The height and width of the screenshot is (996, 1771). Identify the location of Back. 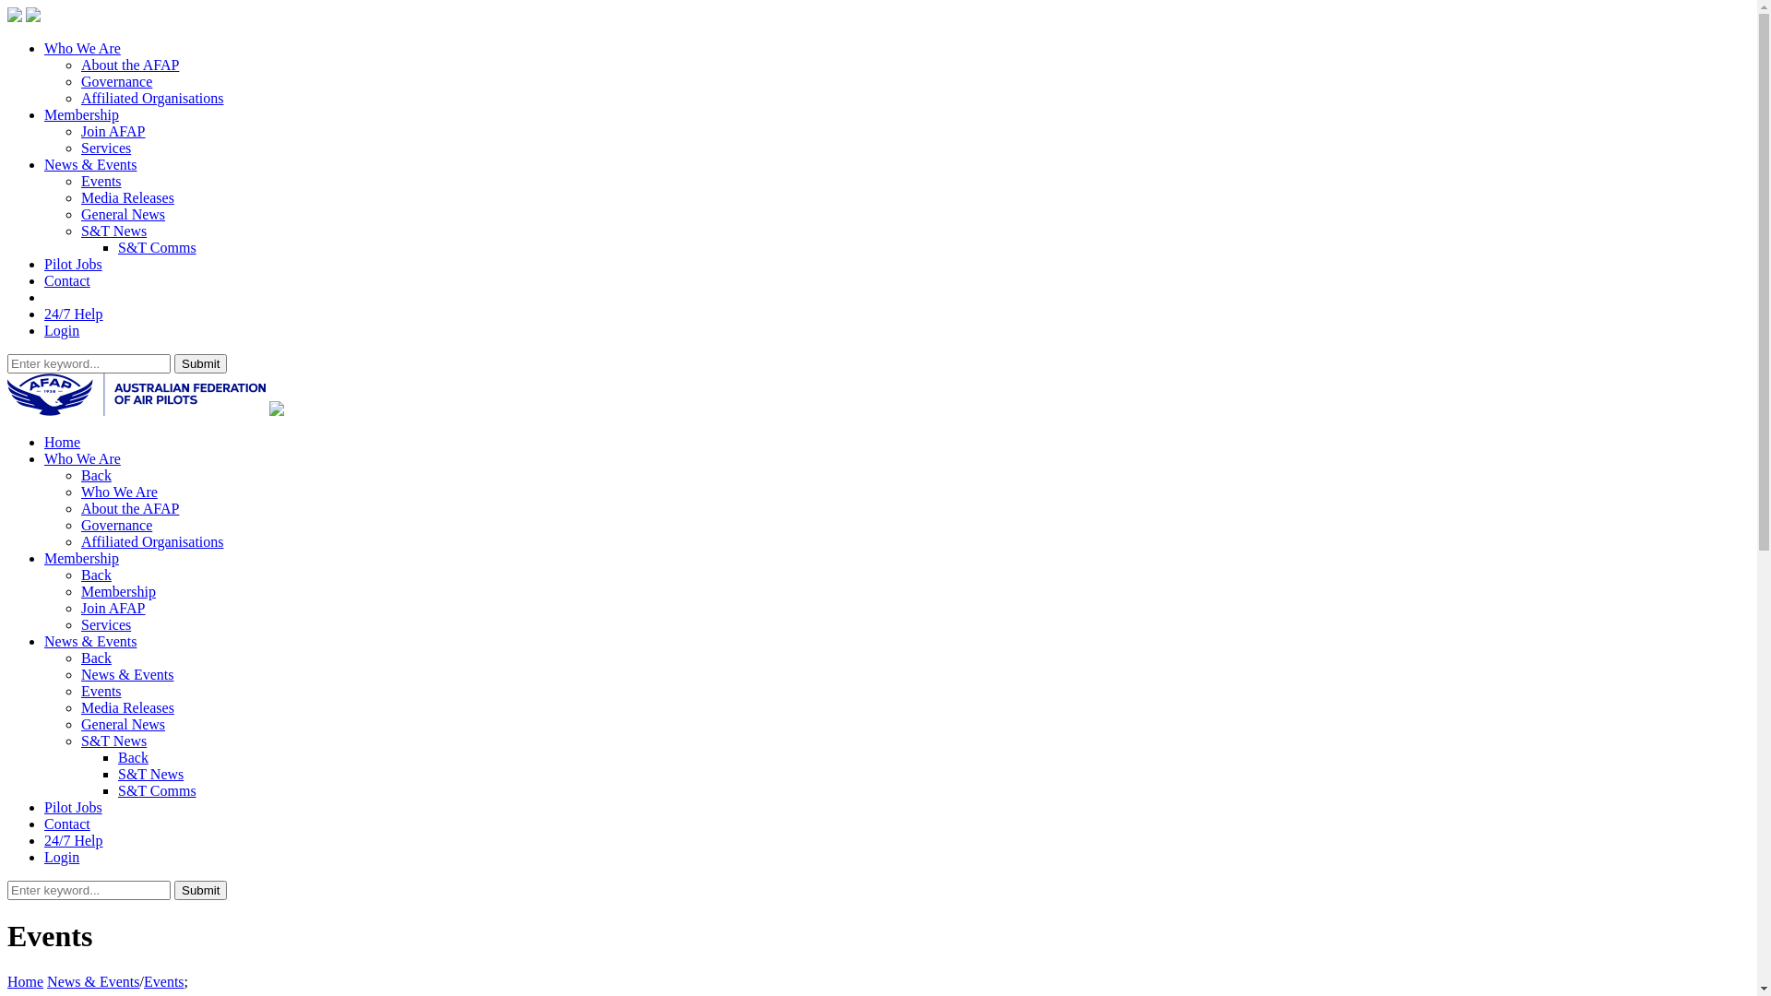
(96, 476).